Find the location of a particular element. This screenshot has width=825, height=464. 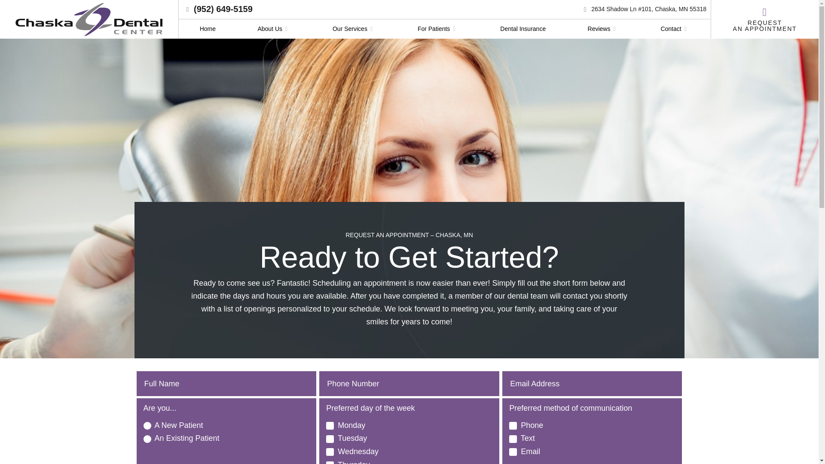

Existing is located at coordinates (147, 439).